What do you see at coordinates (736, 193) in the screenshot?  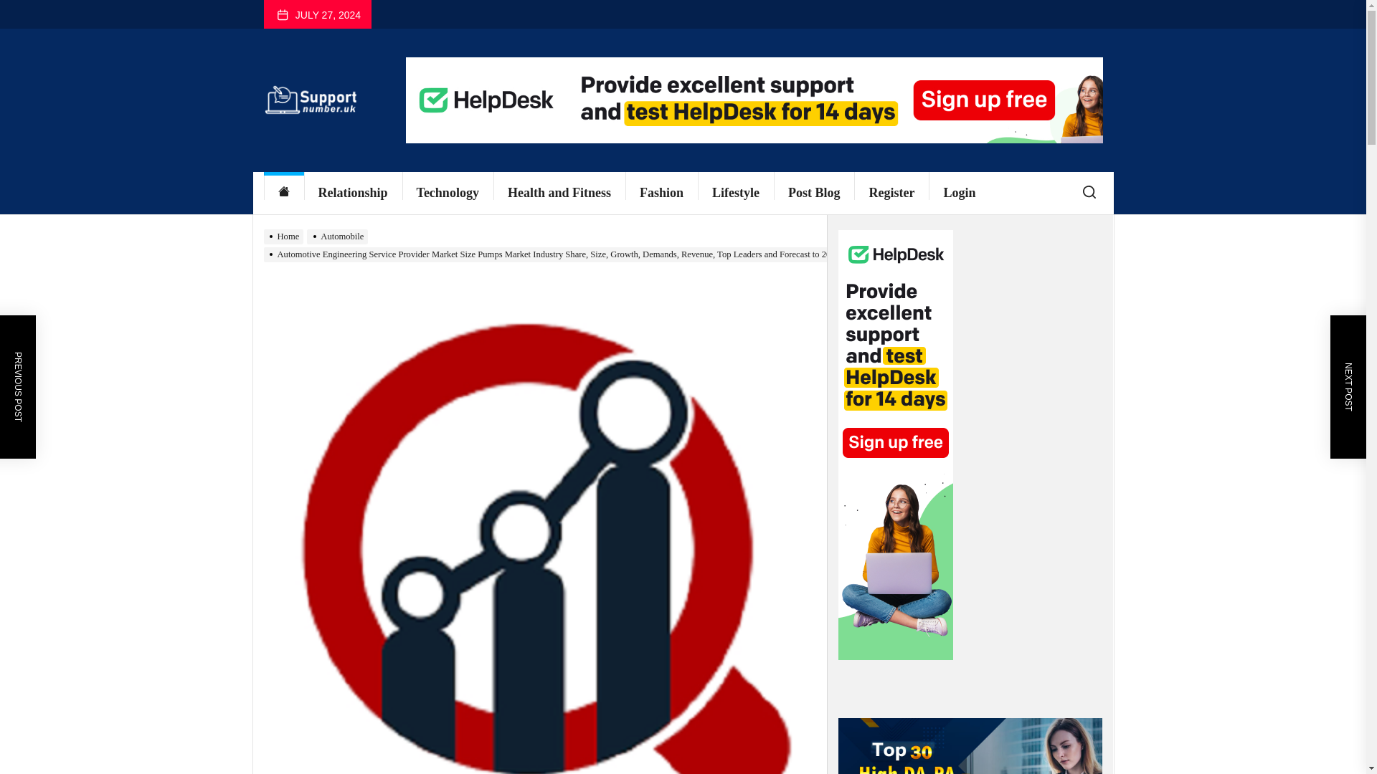 I see `Lifestyle` at bounding box center [736, 193].